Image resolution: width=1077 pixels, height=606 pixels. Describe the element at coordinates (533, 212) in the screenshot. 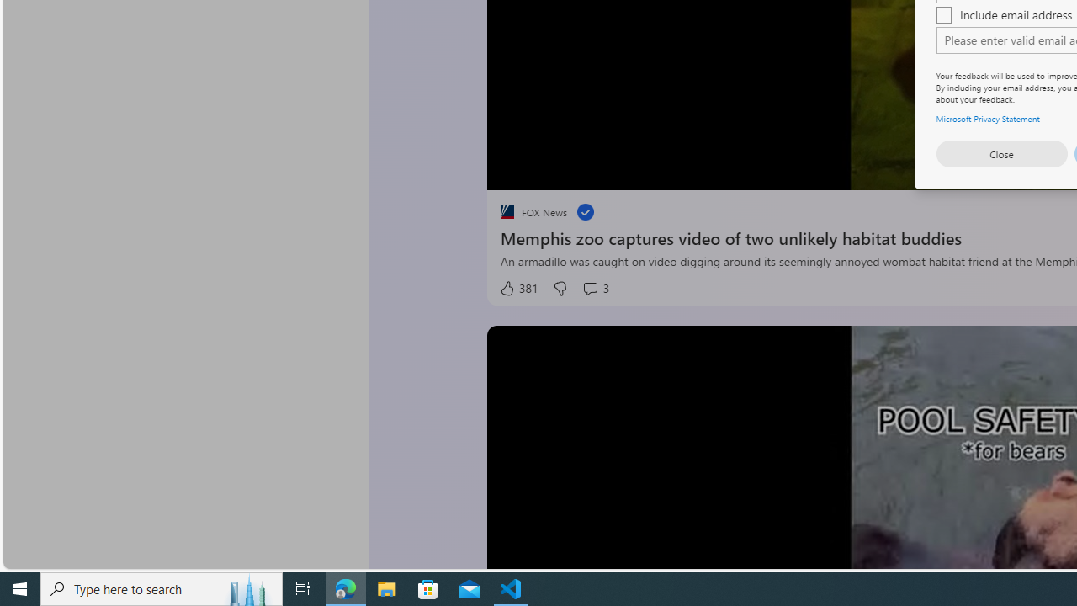

I see `placeholder FOX News` at that location.